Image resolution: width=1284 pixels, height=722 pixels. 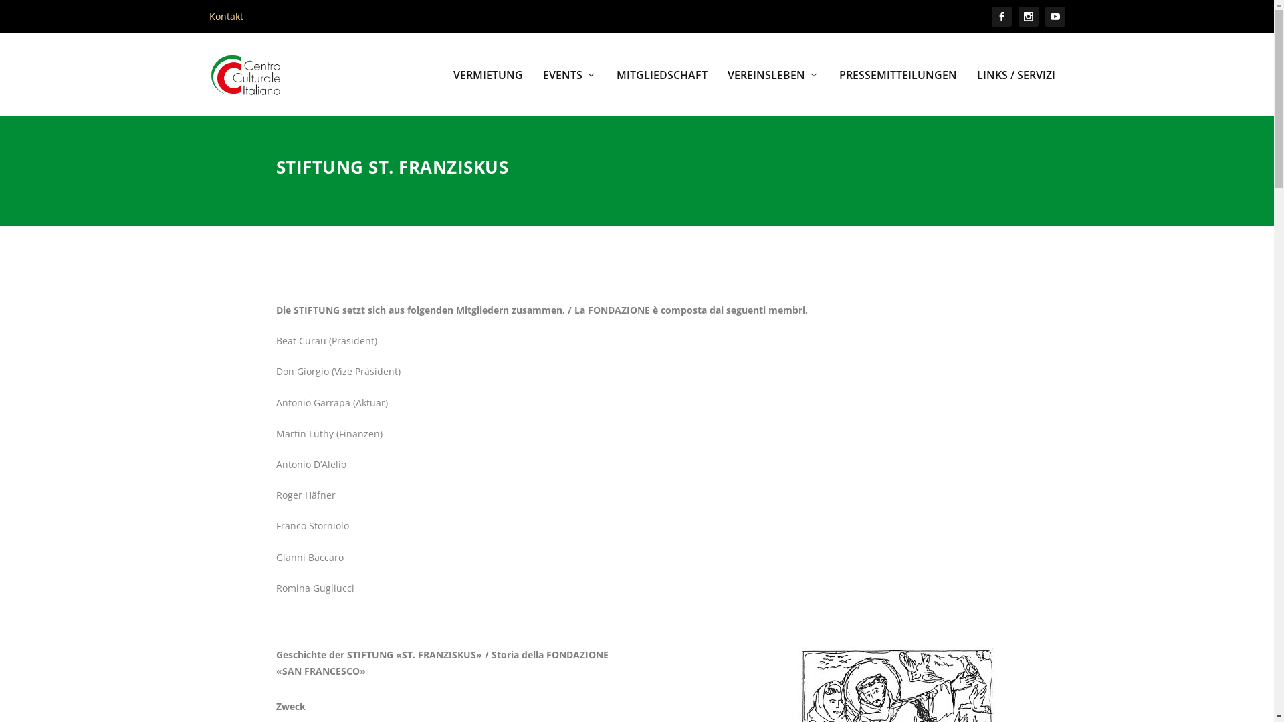 What do you see at coordinates (773, 93) in the screenshot?
I see `VEREINSLEBEN` at bounding box center [773, 93].